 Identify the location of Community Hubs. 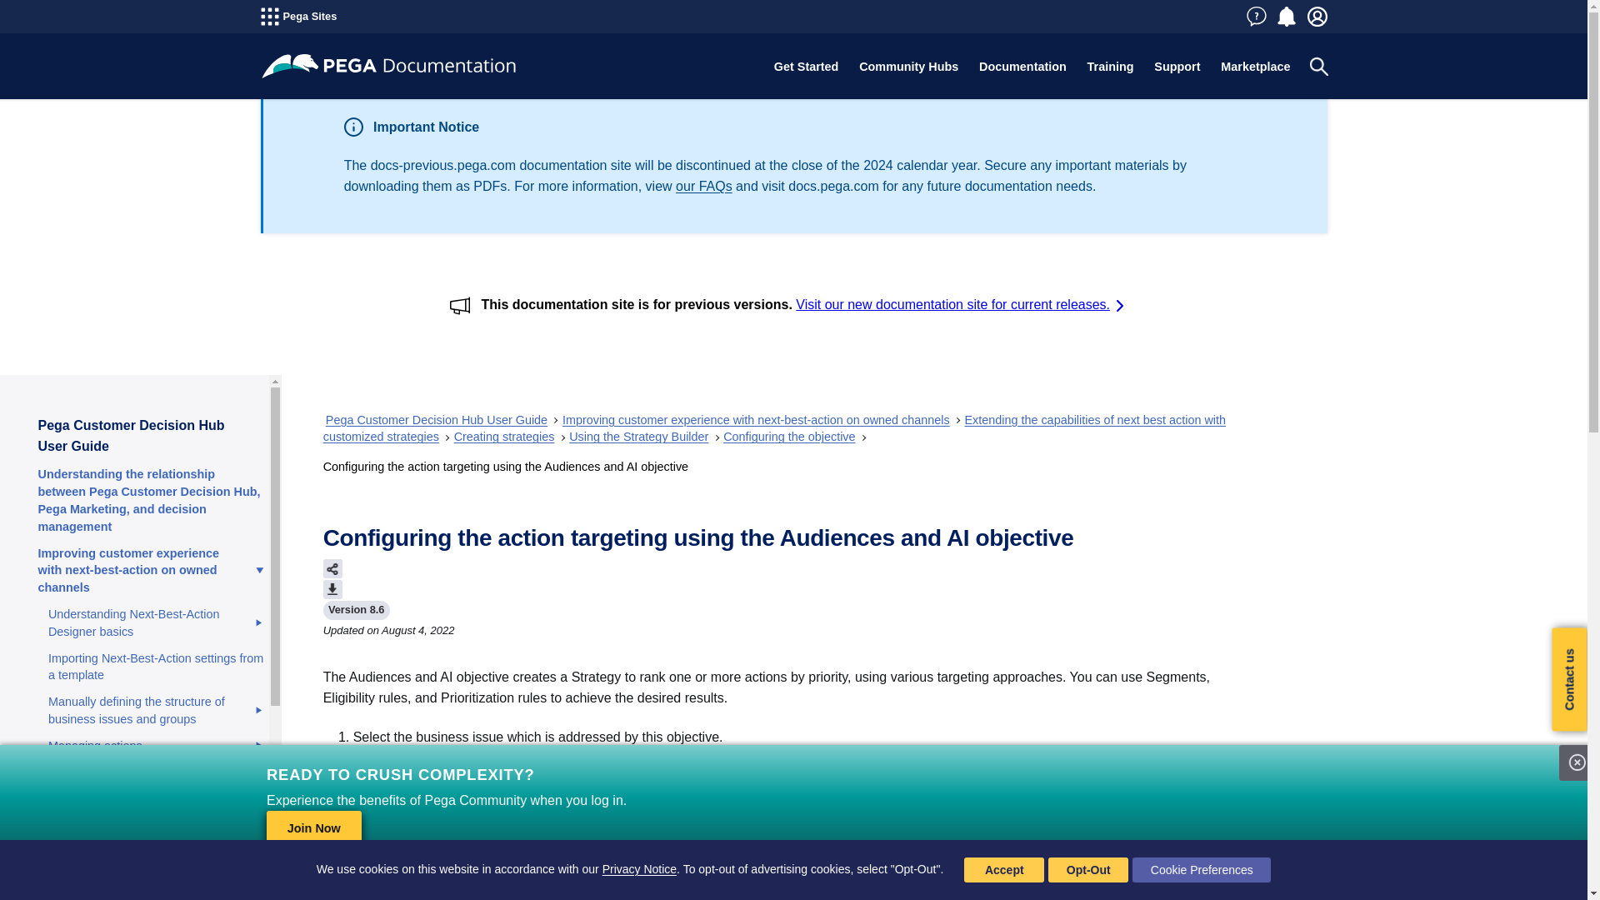
(909, 67).